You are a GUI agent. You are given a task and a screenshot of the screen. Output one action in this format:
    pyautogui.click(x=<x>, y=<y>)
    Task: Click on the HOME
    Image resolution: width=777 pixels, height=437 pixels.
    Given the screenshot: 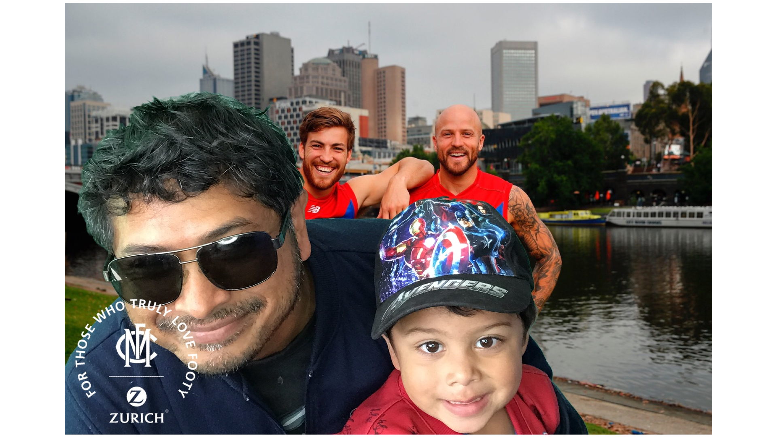 What is the action you would take?
    pyautogui.click(x=710, y=19)
    